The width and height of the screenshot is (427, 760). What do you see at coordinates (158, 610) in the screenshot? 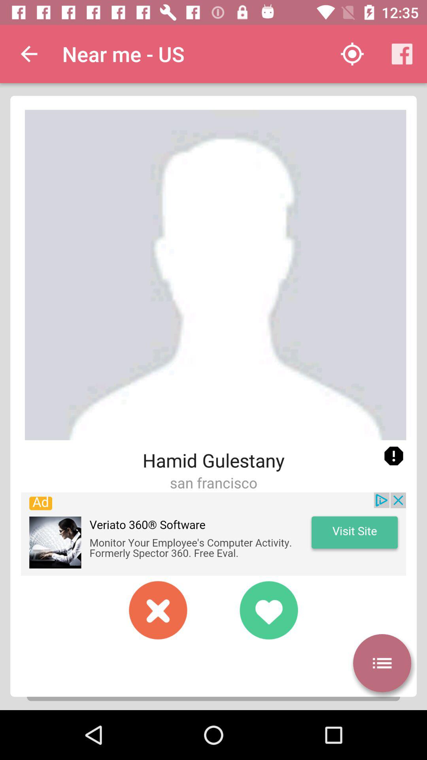
I see `reject this user` at bounding box center [158, 610].